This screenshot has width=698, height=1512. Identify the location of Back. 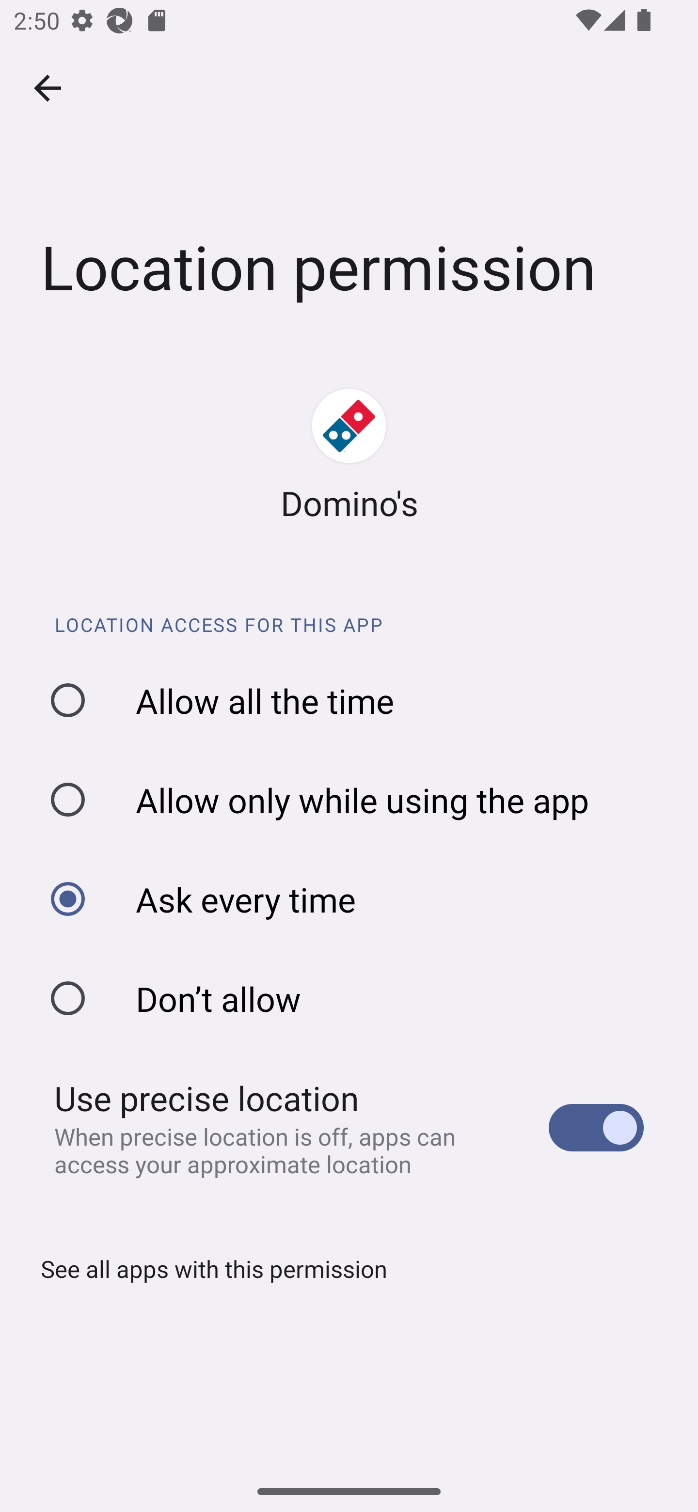
(48, 88).